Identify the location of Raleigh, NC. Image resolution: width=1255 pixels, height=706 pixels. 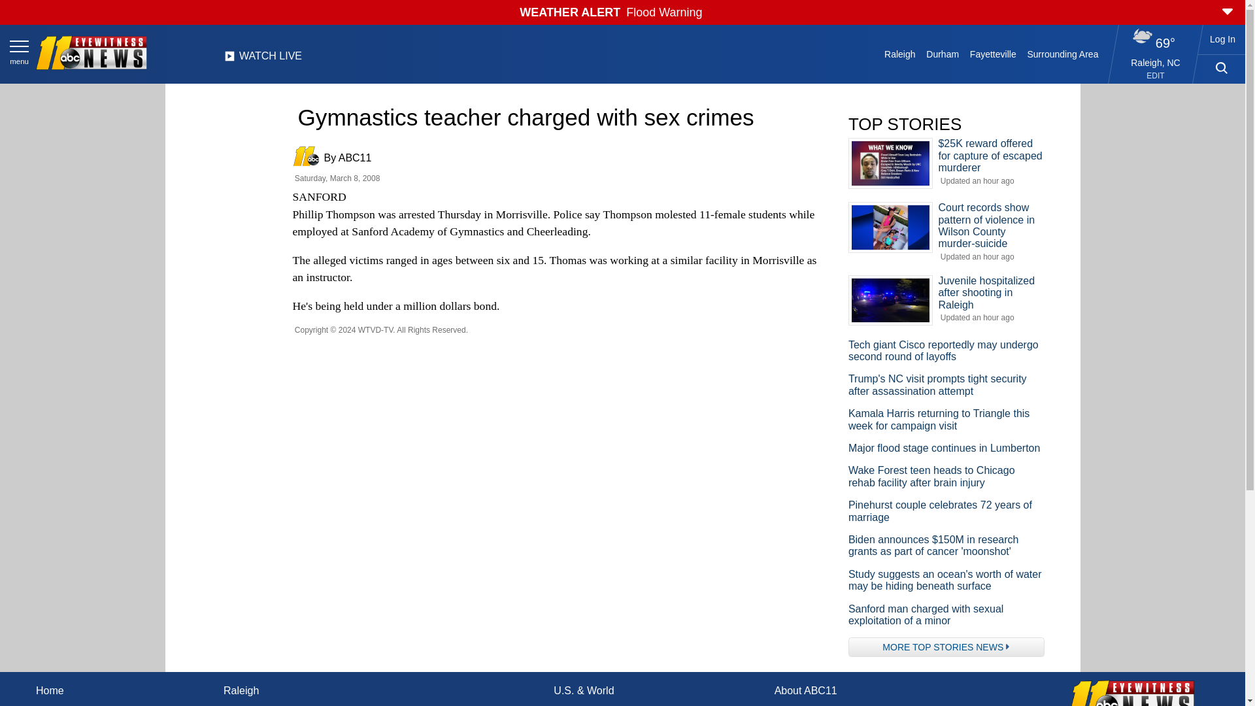
(1156, 62).